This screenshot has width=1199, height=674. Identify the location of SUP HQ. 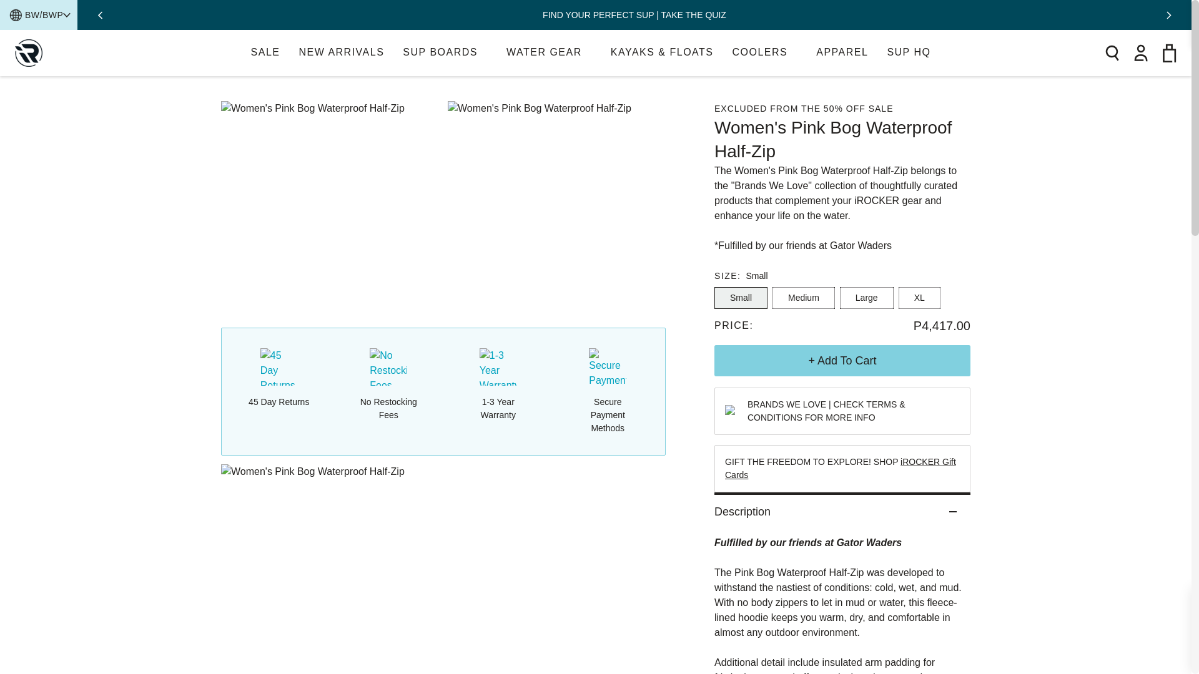
(549, 52).